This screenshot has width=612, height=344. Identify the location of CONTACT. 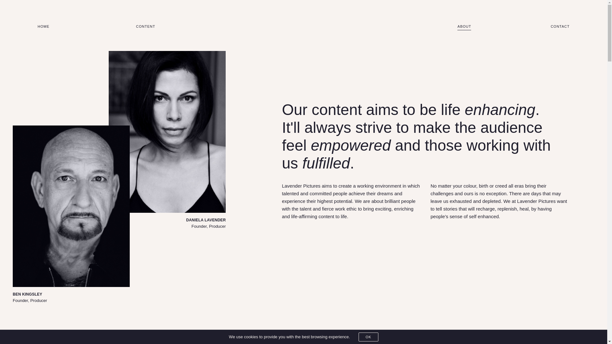
(560, 27).